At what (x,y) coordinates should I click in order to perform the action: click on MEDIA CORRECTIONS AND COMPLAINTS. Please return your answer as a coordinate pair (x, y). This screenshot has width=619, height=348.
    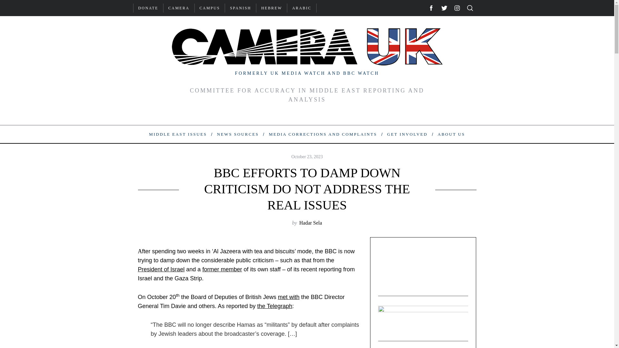
    Looking at the image, I should click on (322, 134).